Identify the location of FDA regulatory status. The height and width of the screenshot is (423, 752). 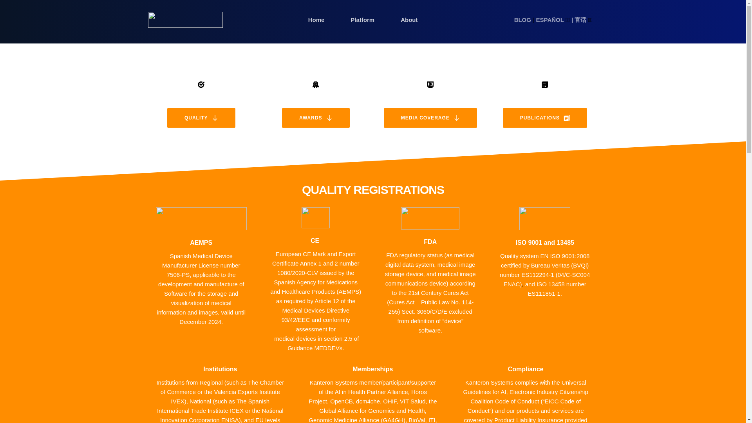
(414, 255).